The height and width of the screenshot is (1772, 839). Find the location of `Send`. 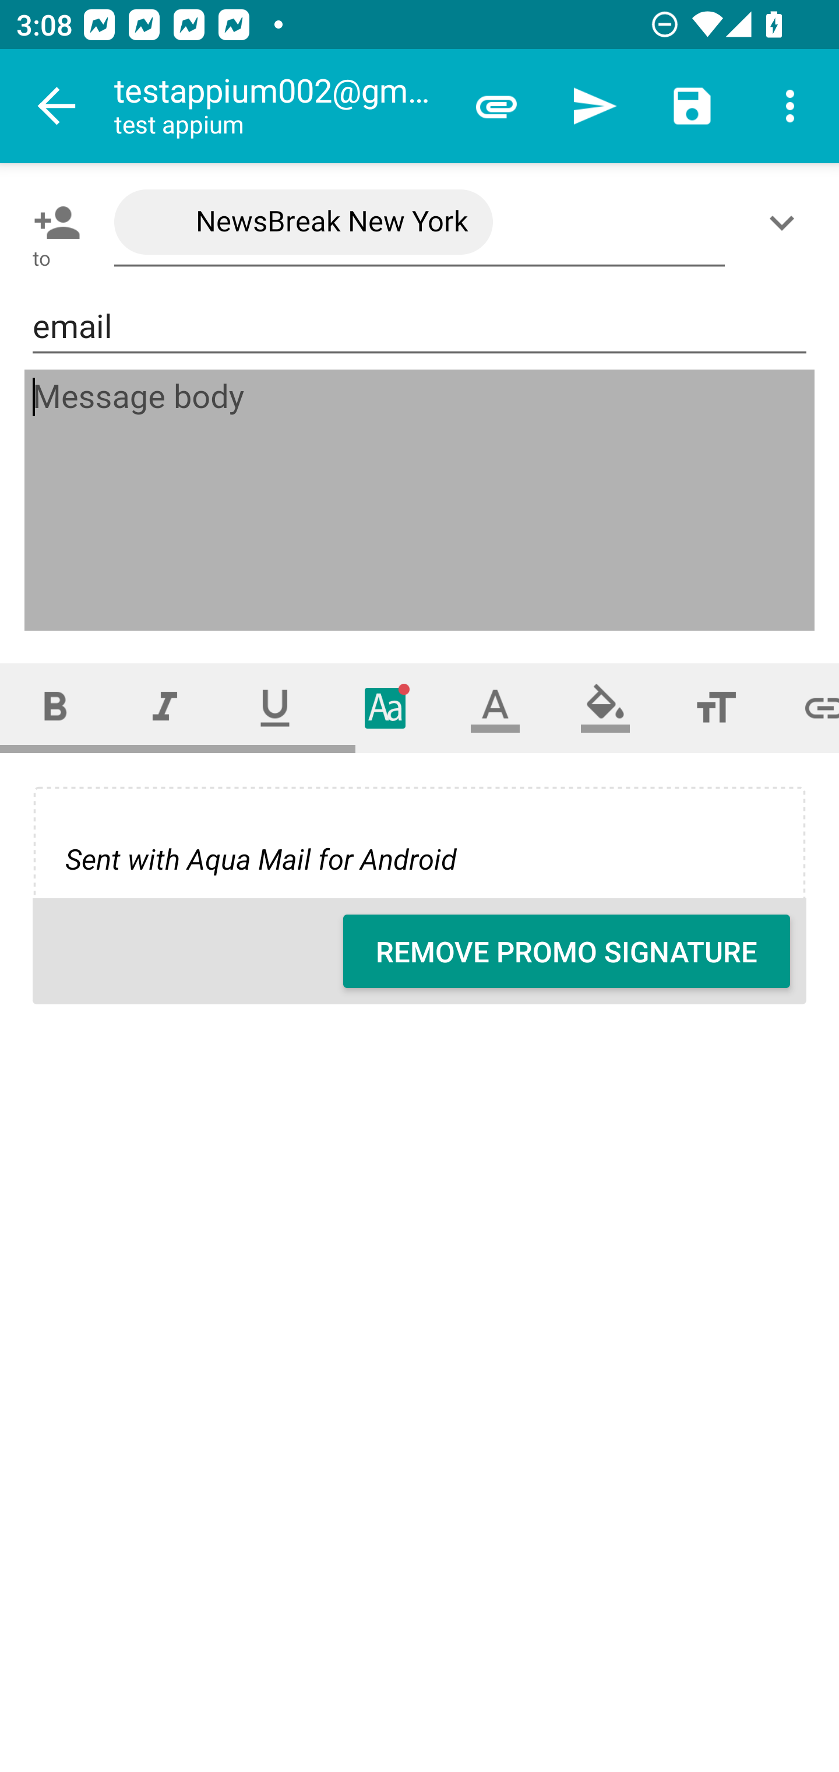

Send is located at coordinates (594, 106).